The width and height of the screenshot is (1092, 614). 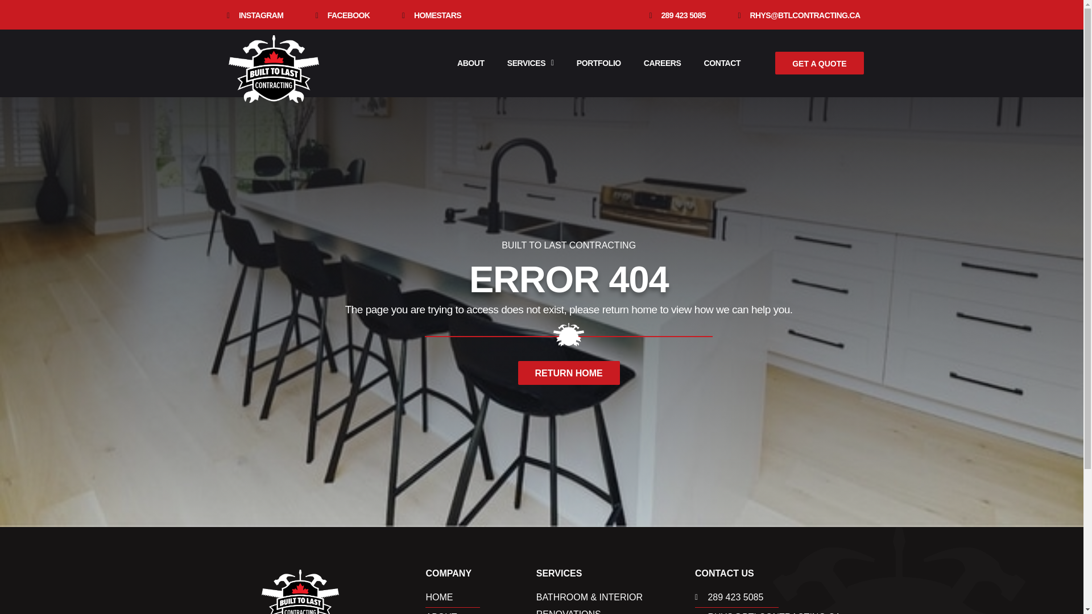 I want to click on CAREERS, so click(x=662, y=63).